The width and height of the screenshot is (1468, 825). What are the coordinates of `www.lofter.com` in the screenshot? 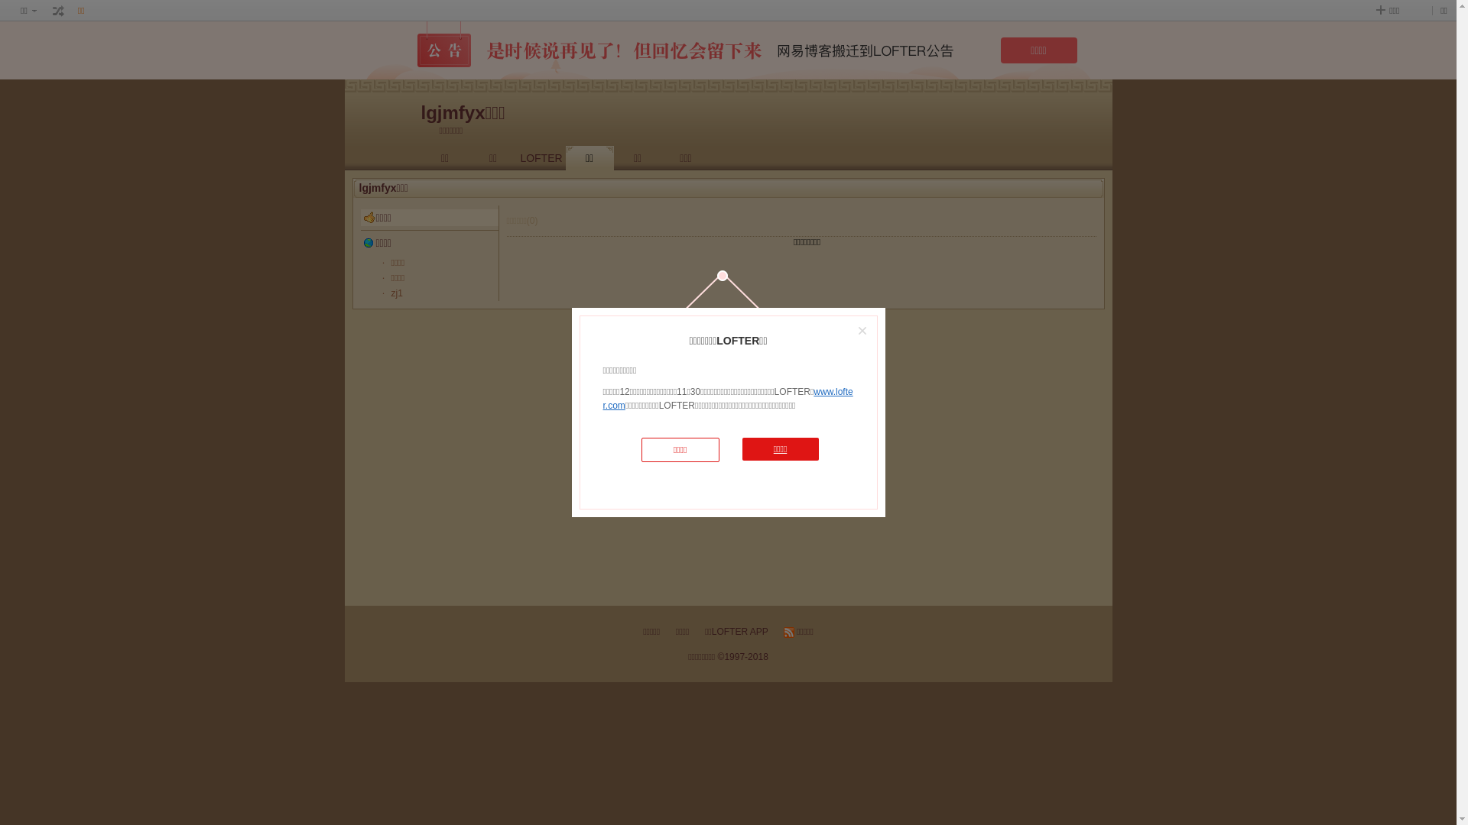 It's located at (728, 399).